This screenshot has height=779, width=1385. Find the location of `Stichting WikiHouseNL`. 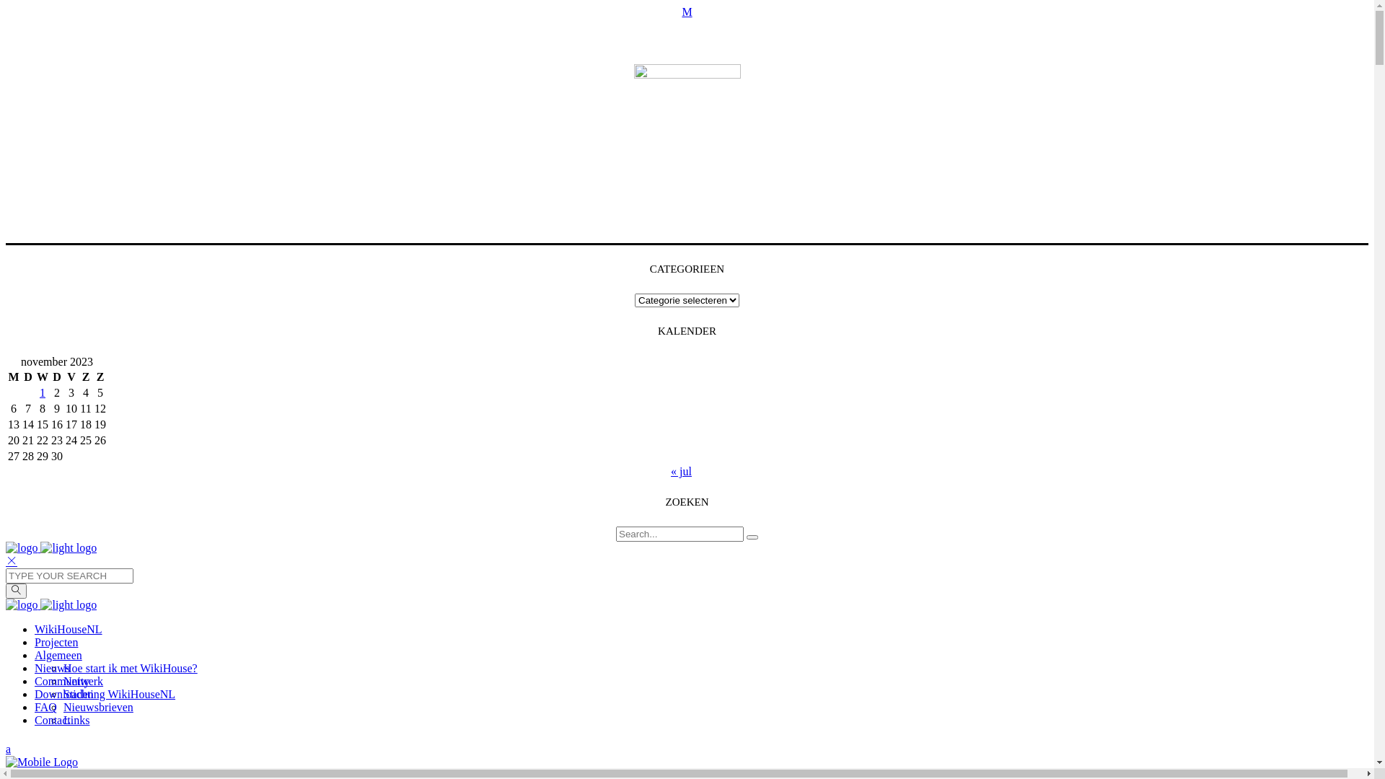

Stichting WikiHouseNL is located at coordinates (120, 694).